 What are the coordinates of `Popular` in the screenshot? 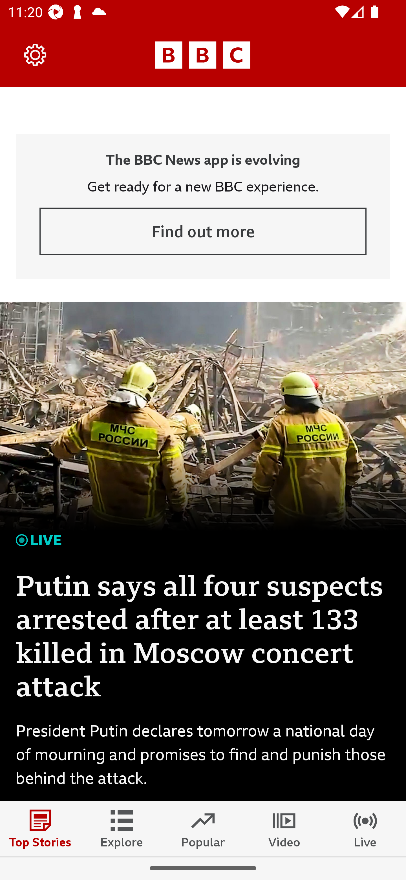 It's located at (203, 828).